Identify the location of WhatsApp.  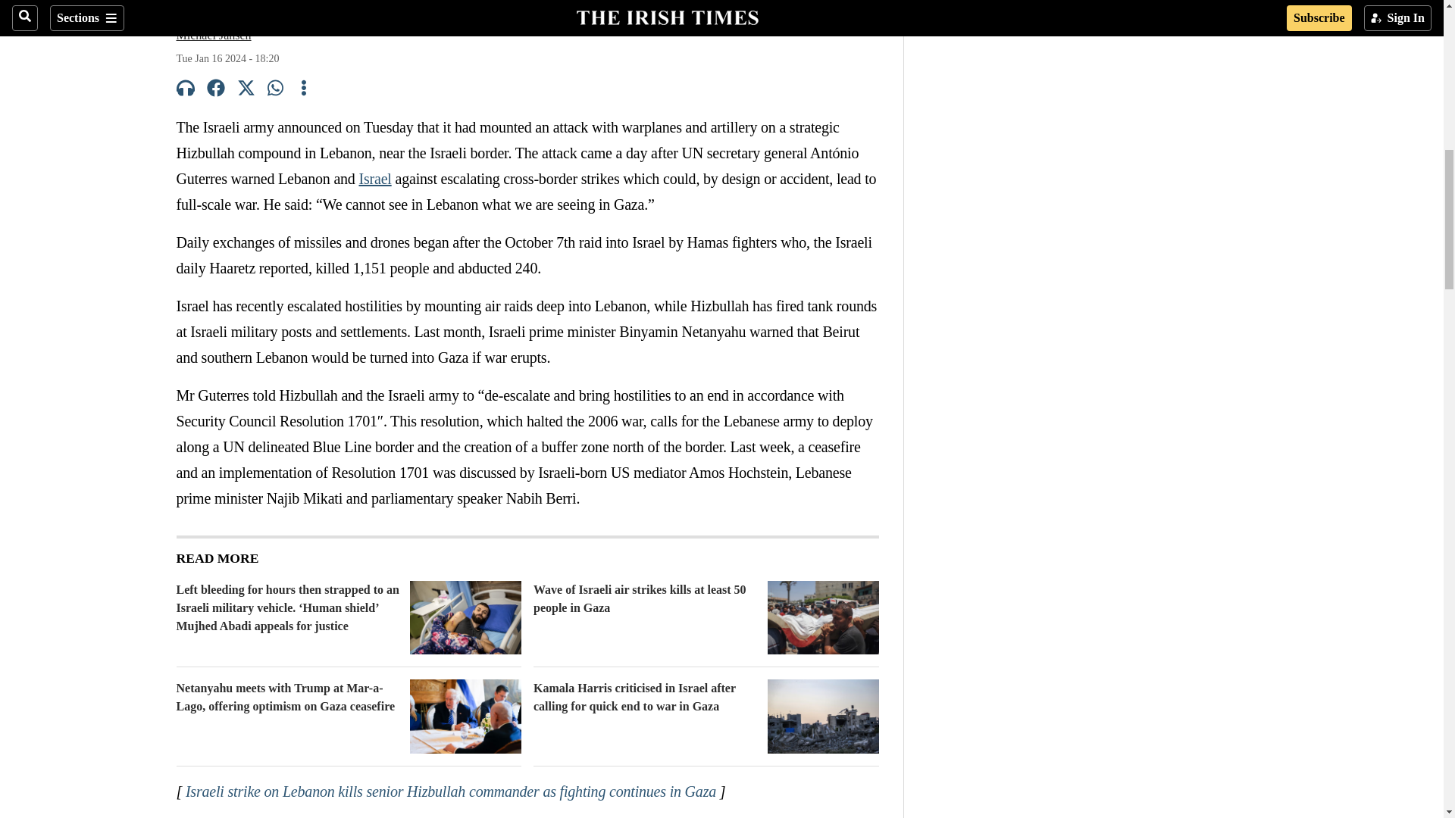
(276, 90).